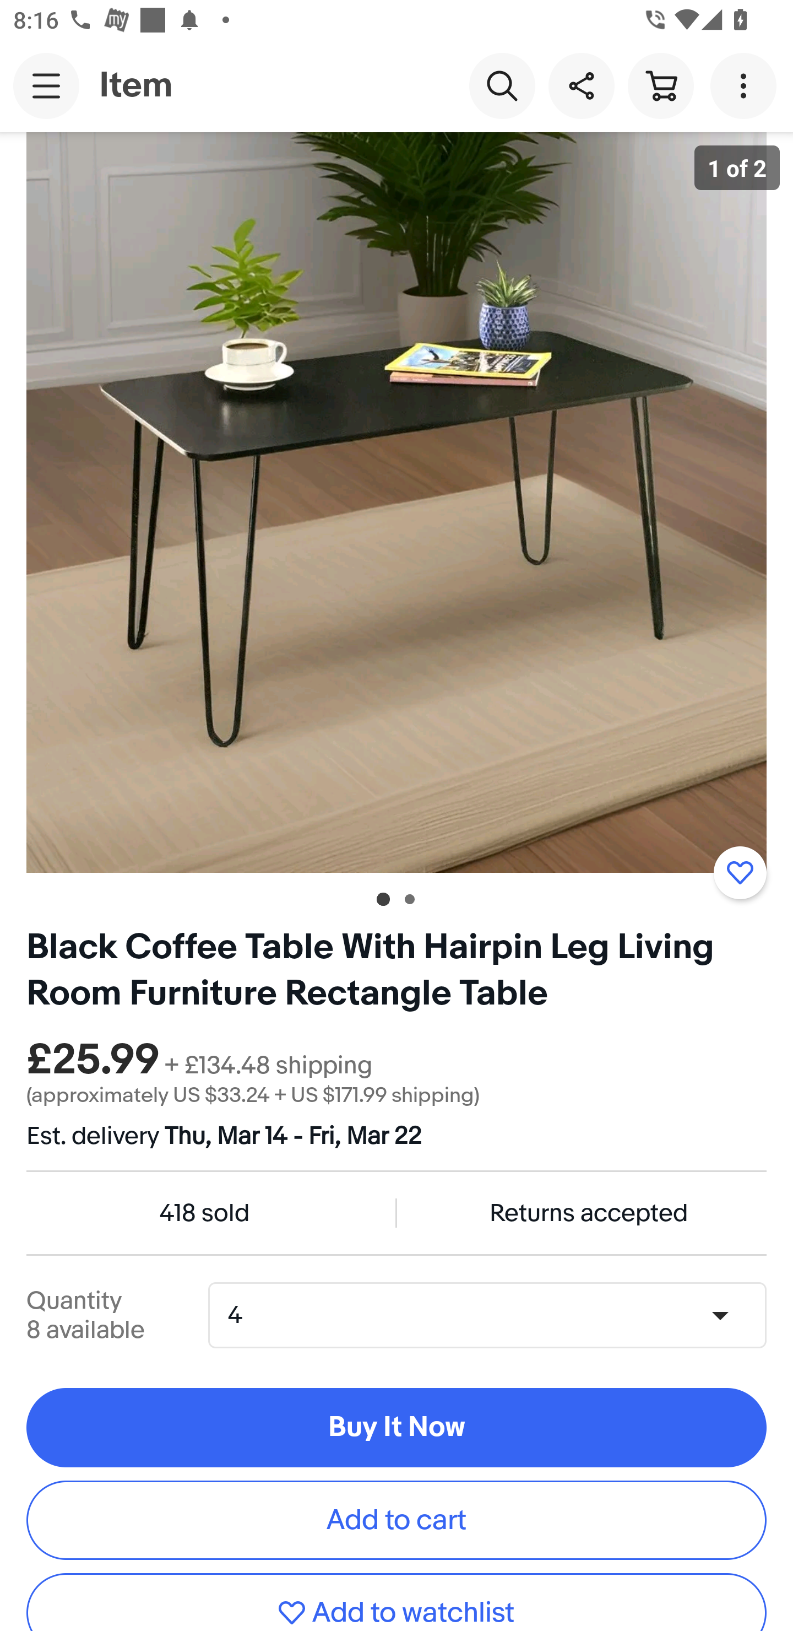 The image size is (793, 1631). Describe the element at coordinates (740, 872) in the screenshot. I see `Add to watchlist` at that location.